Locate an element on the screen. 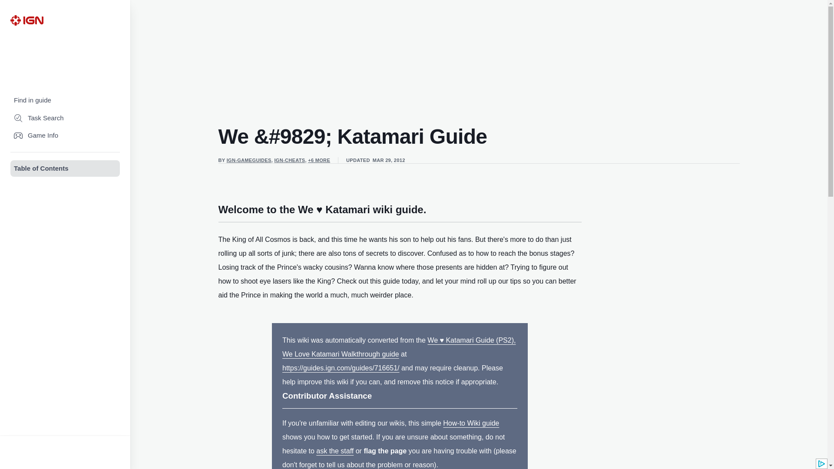  How-to Wiki guide is located at coordinates (471, 423).